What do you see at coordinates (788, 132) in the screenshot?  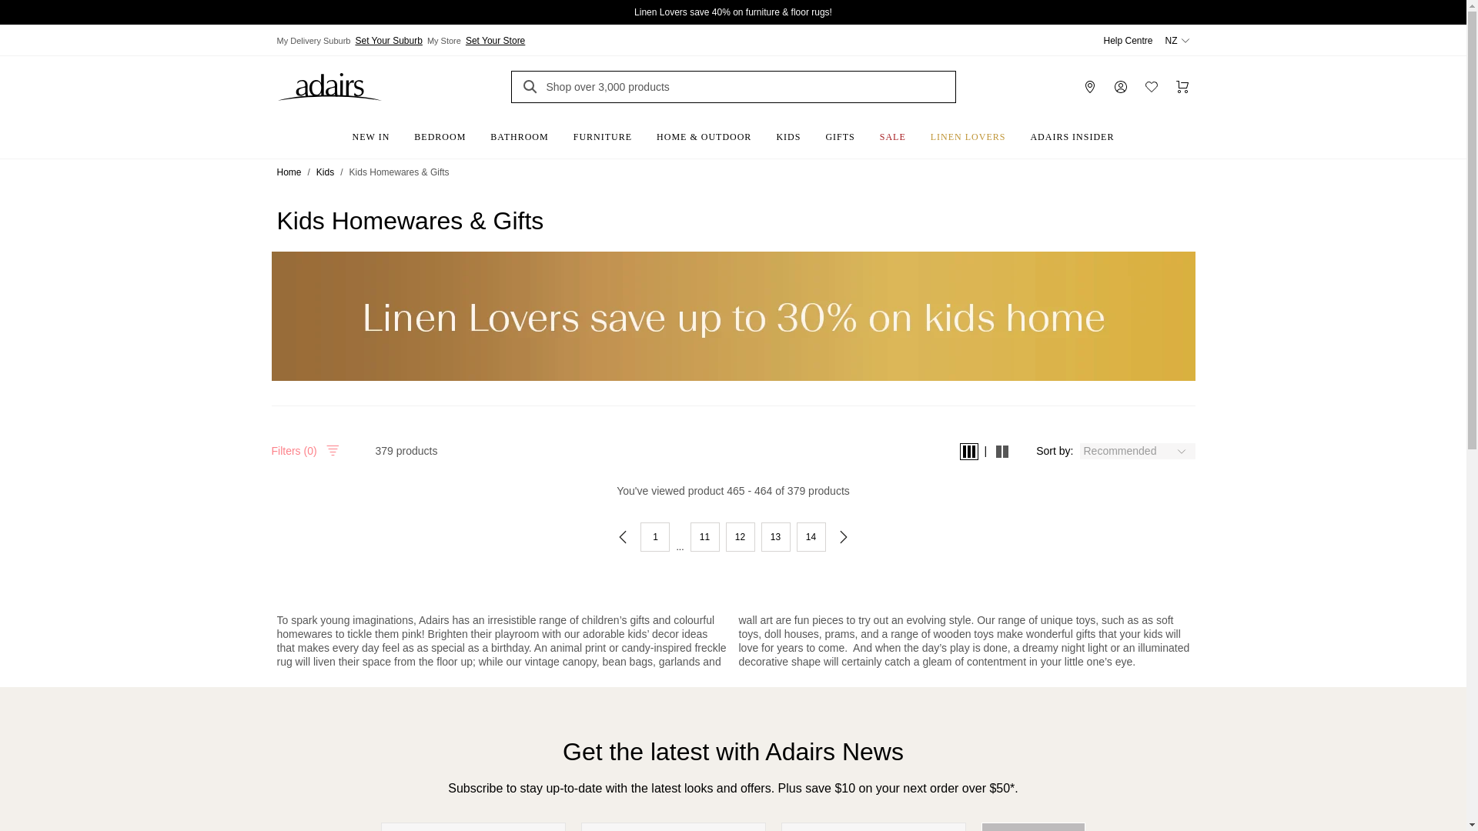 I see `KIDS` at bounding box center [788, 132].